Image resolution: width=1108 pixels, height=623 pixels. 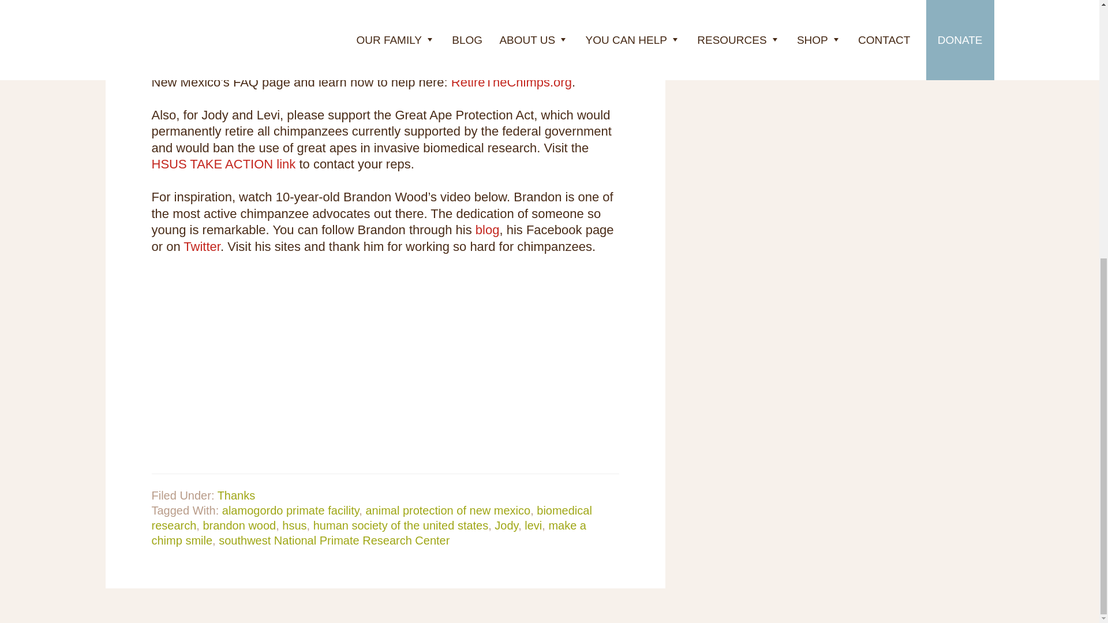 I want to click on HSUS take action GAPA, so click(x=223, y=164).